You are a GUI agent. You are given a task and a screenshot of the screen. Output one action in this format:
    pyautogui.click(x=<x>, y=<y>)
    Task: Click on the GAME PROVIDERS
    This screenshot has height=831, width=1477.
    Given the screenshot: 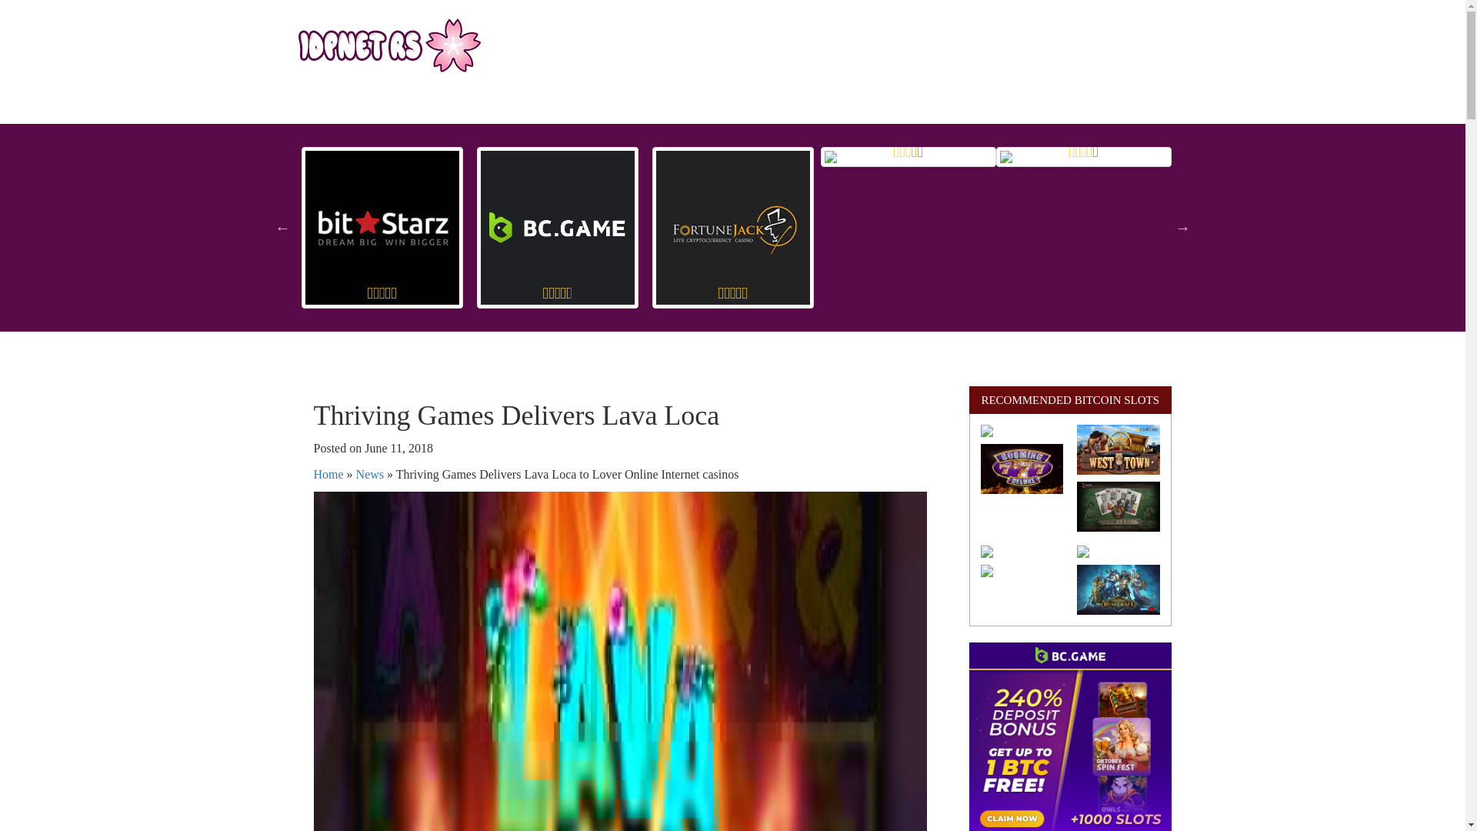 What is the action you would take?
    pyautogui.click(x=791, y=105)
    